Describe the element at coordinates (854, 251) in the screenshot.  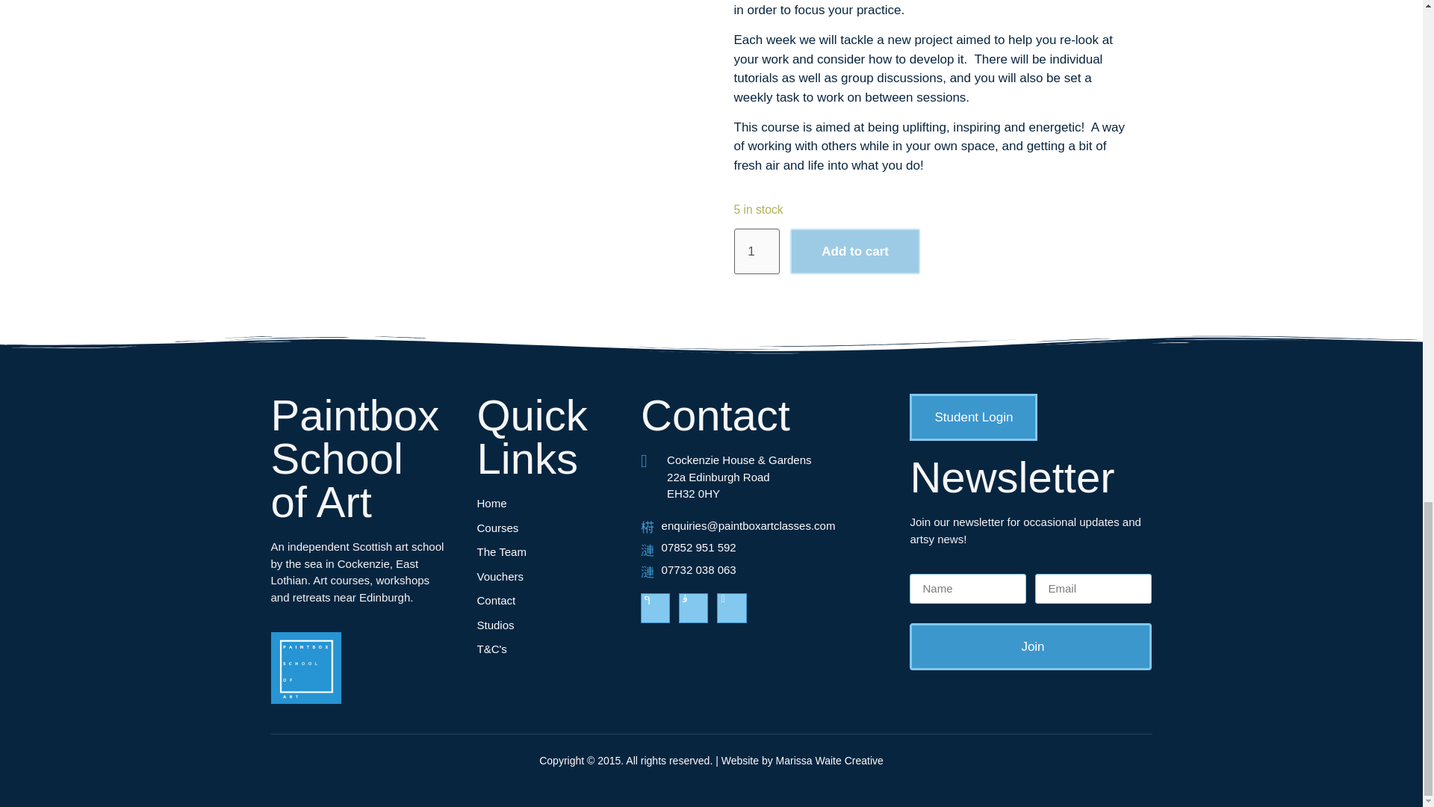
I see `Add to cart` at that location.